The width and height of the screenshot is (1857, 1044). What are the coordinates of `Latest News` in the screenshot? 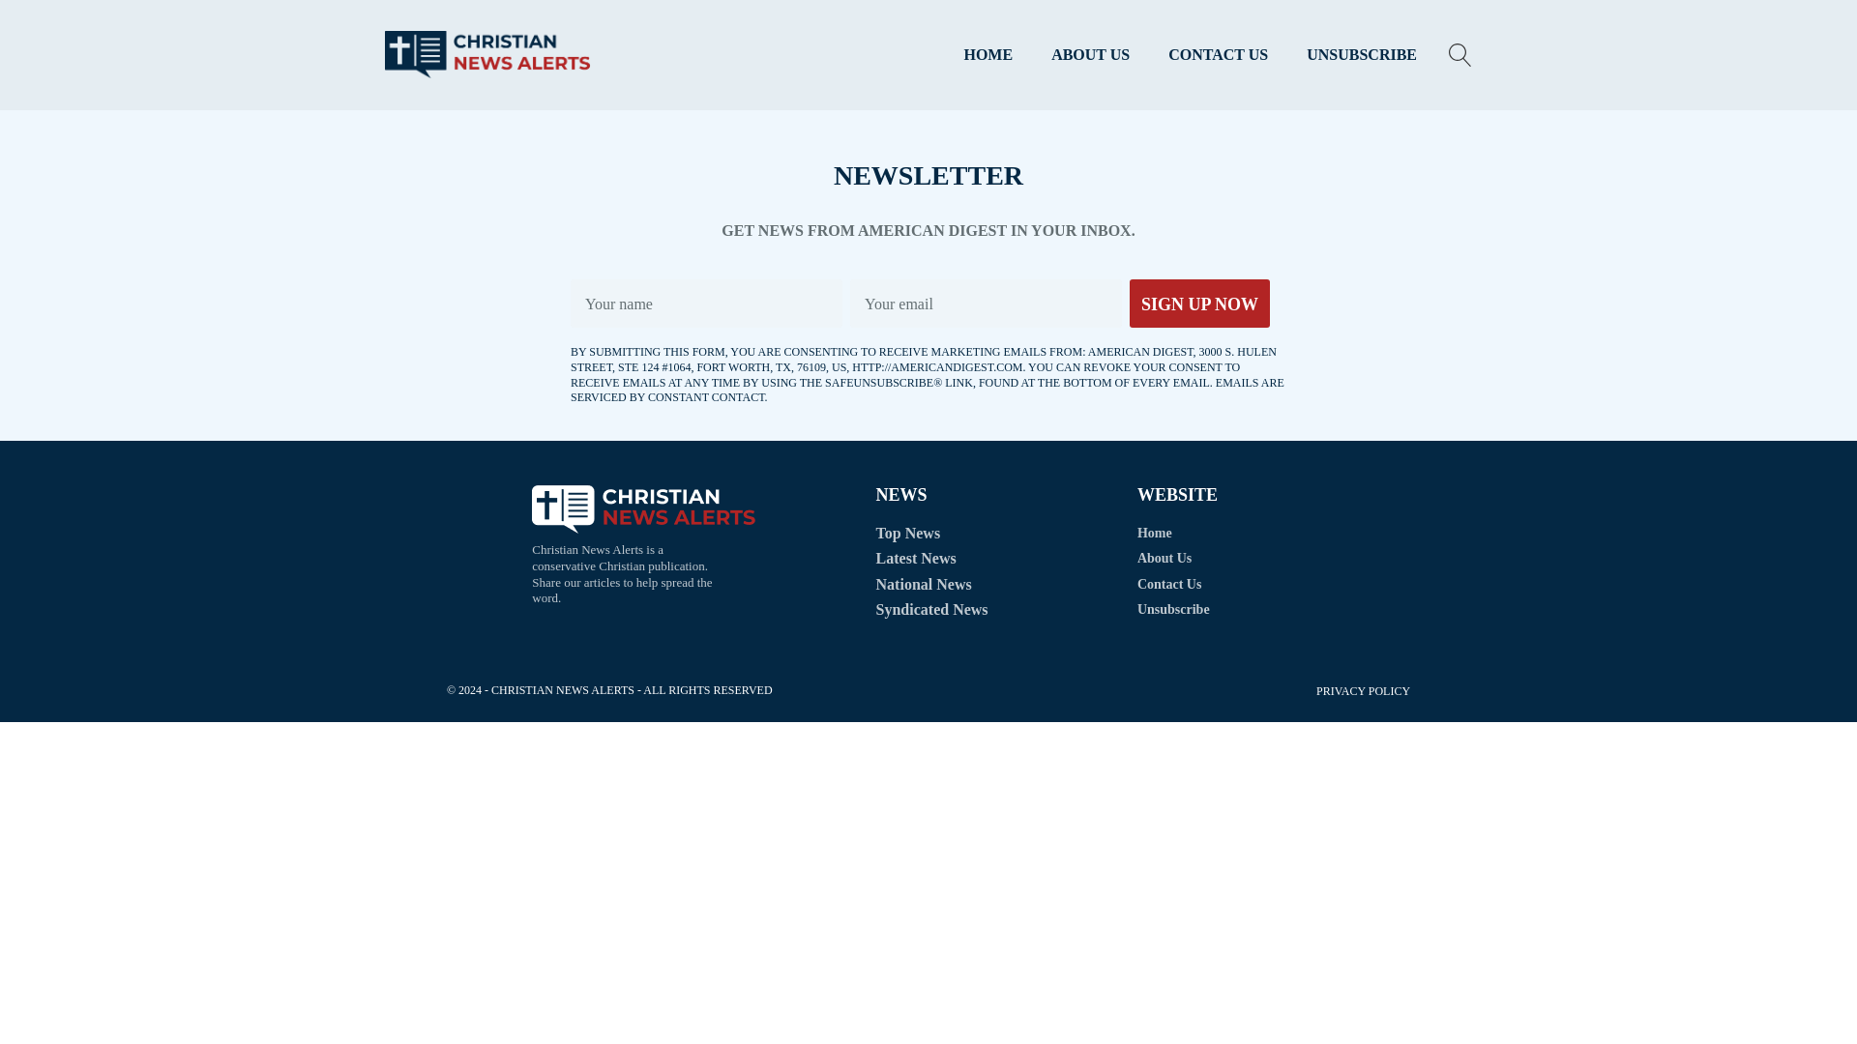 It's located at (916, 558).